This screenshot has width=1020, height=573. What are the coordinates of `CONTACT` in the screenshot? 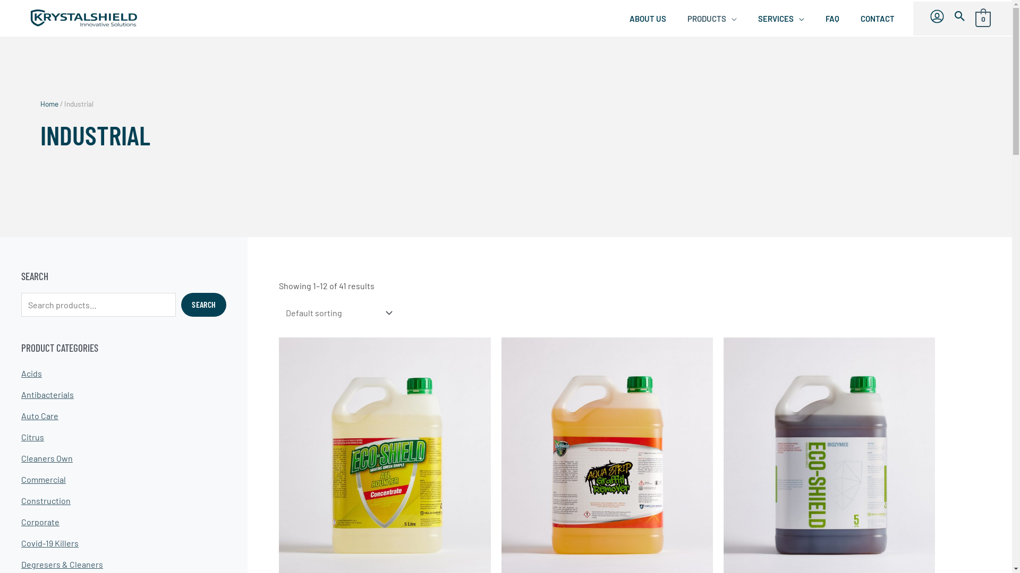 It's located at (875, 18).